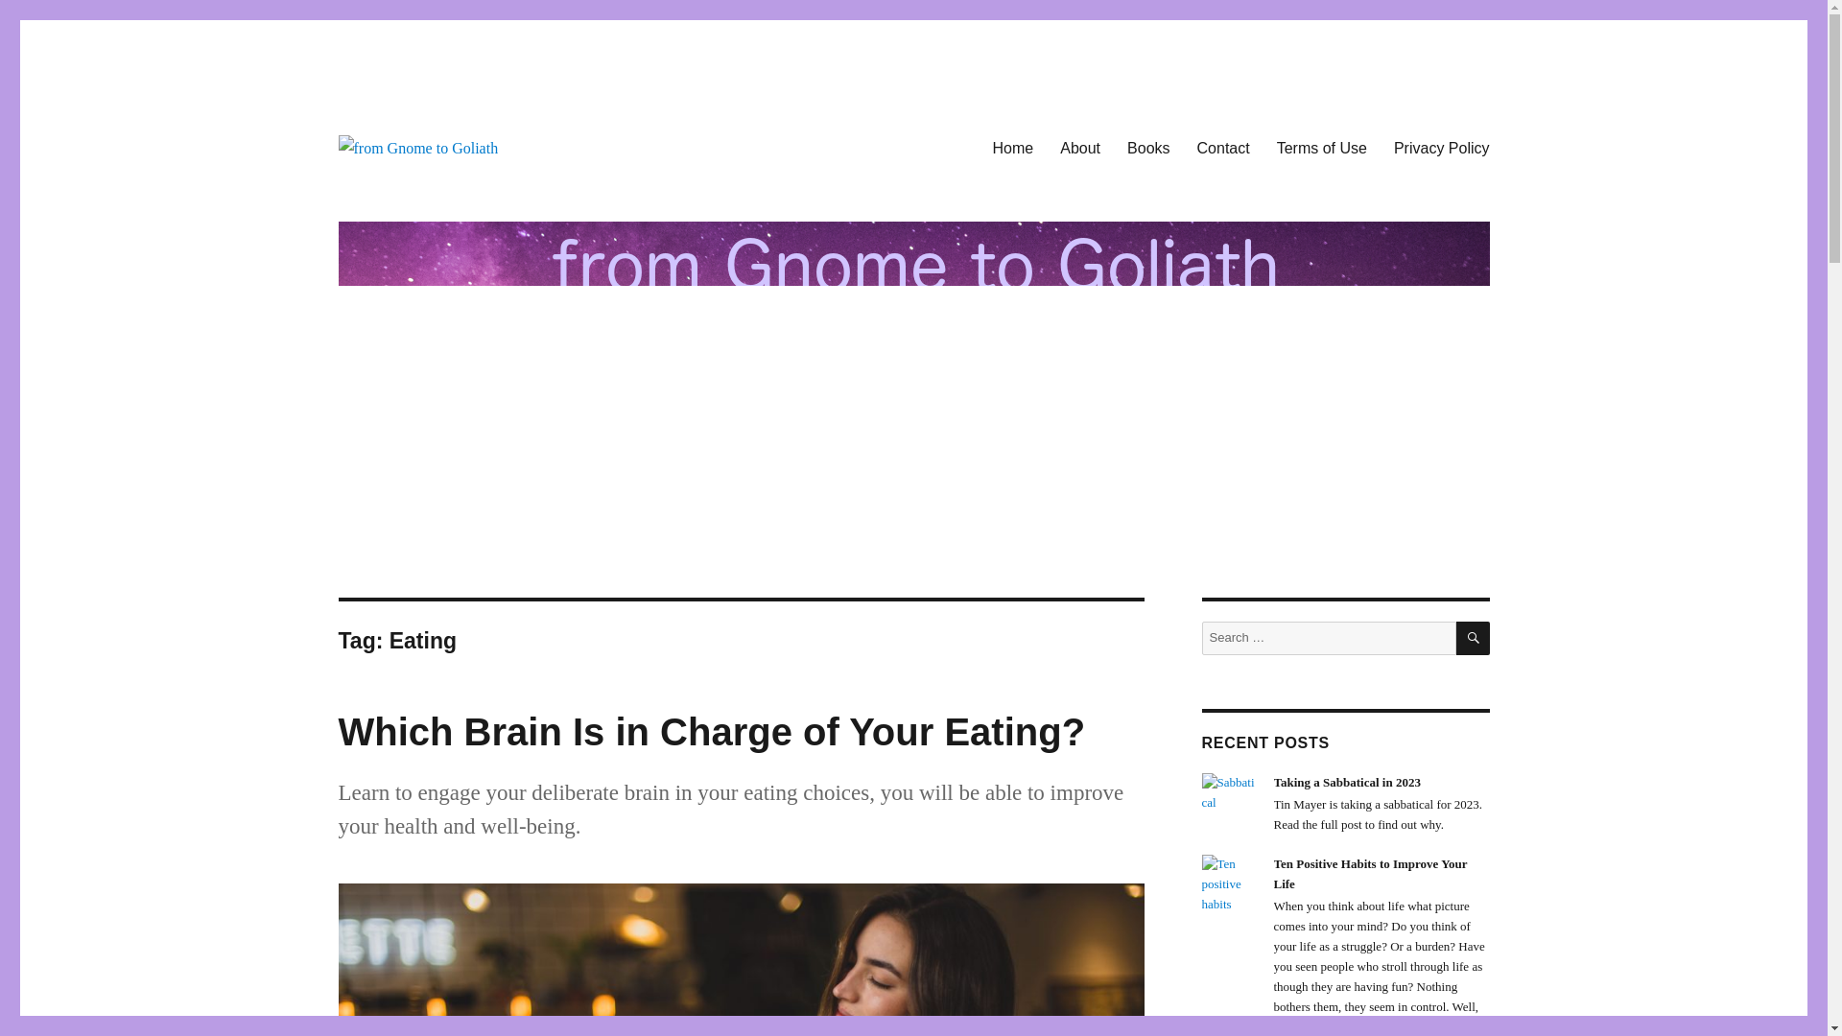  Describe the element at coordinates (1474, 638) in the screenshot. I see `SEARCH` at that location.